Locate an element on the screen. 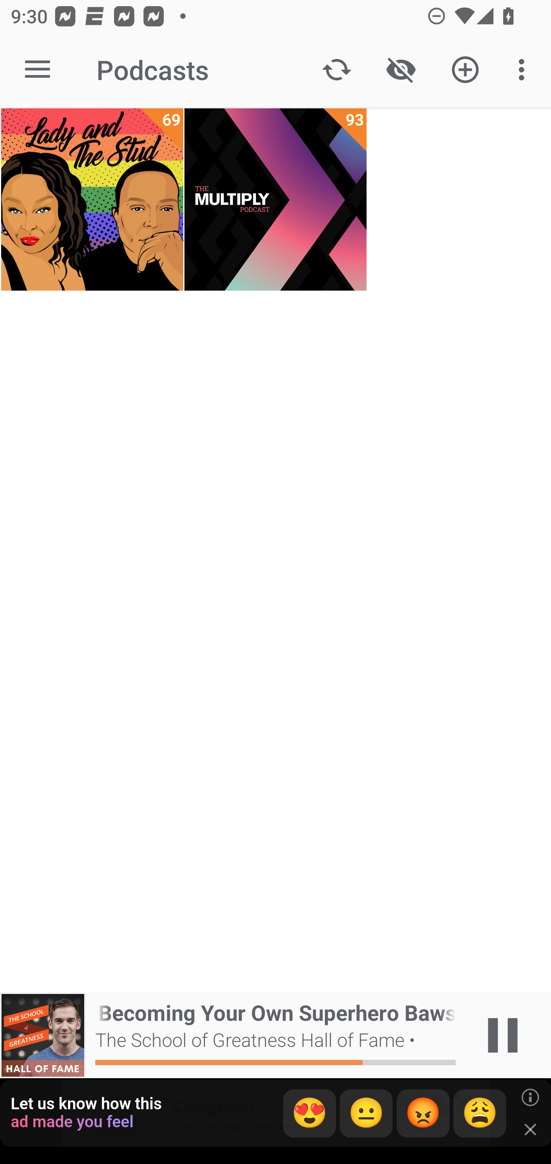 Image resolution: width=551 pixels, height=1164 pixels. Add new Podcast is located at coordinates (465, 70).